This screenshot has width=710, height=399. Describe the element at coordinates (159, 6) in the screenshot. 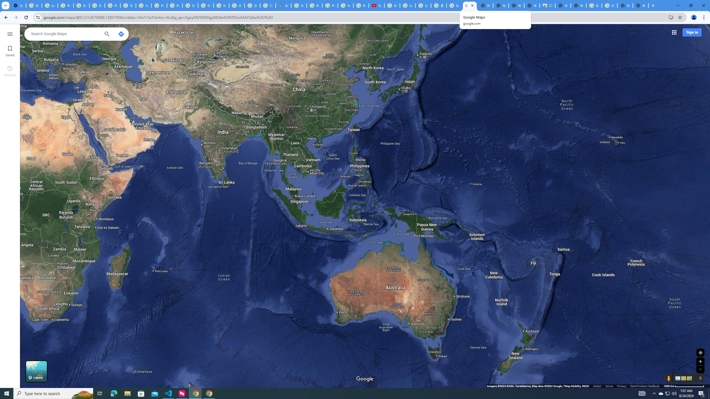

I see `Privacy Help Center - Policies Help` at that location.